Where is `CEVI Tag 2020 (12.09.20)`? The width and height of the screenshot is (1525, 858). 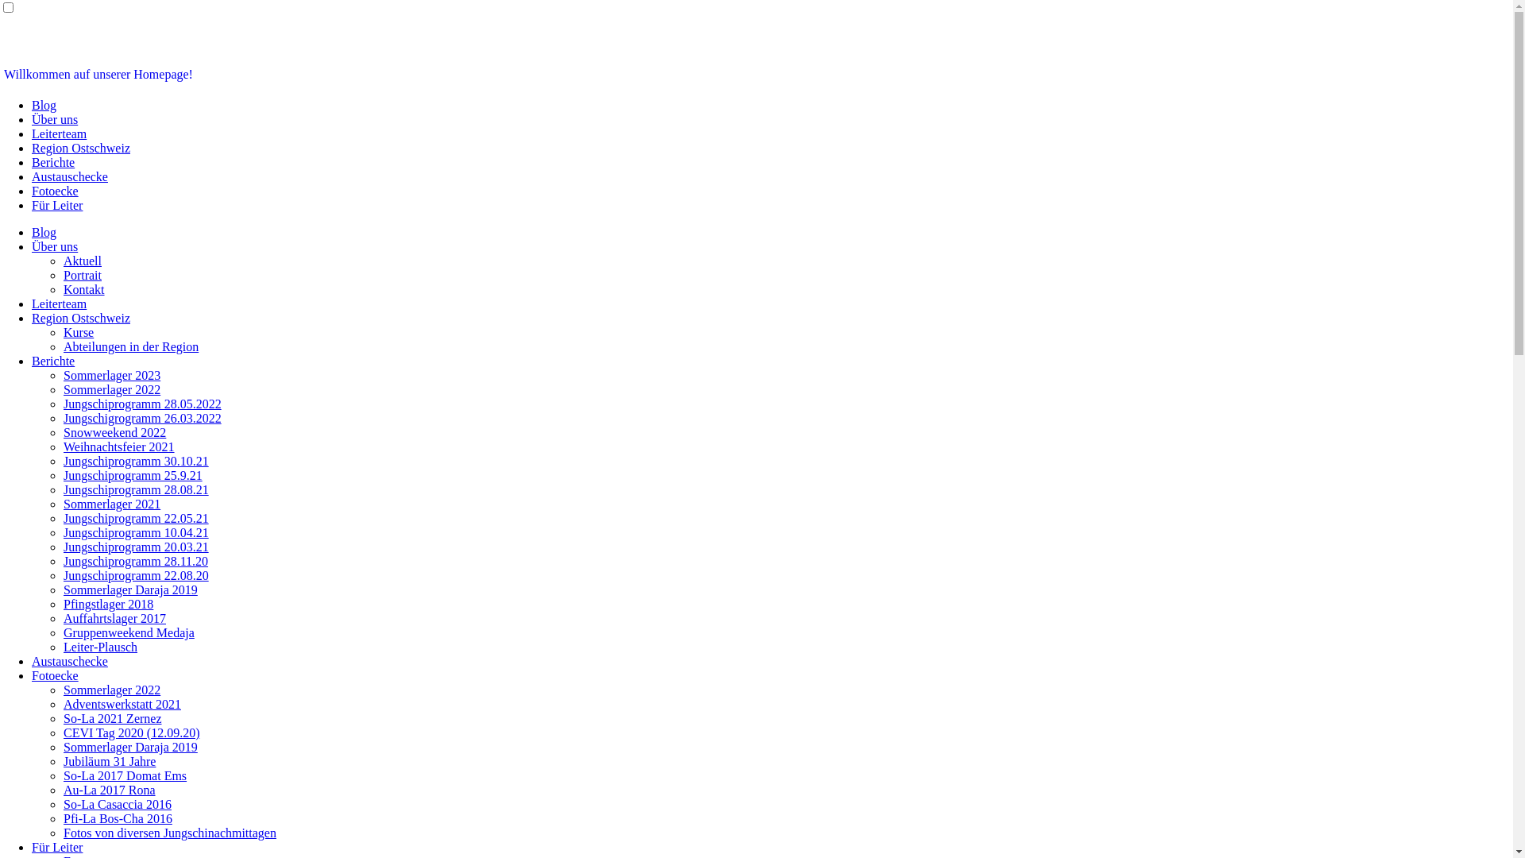
CEVI Tag 2020 (12.09.20) is located at coordinates (132, 732).